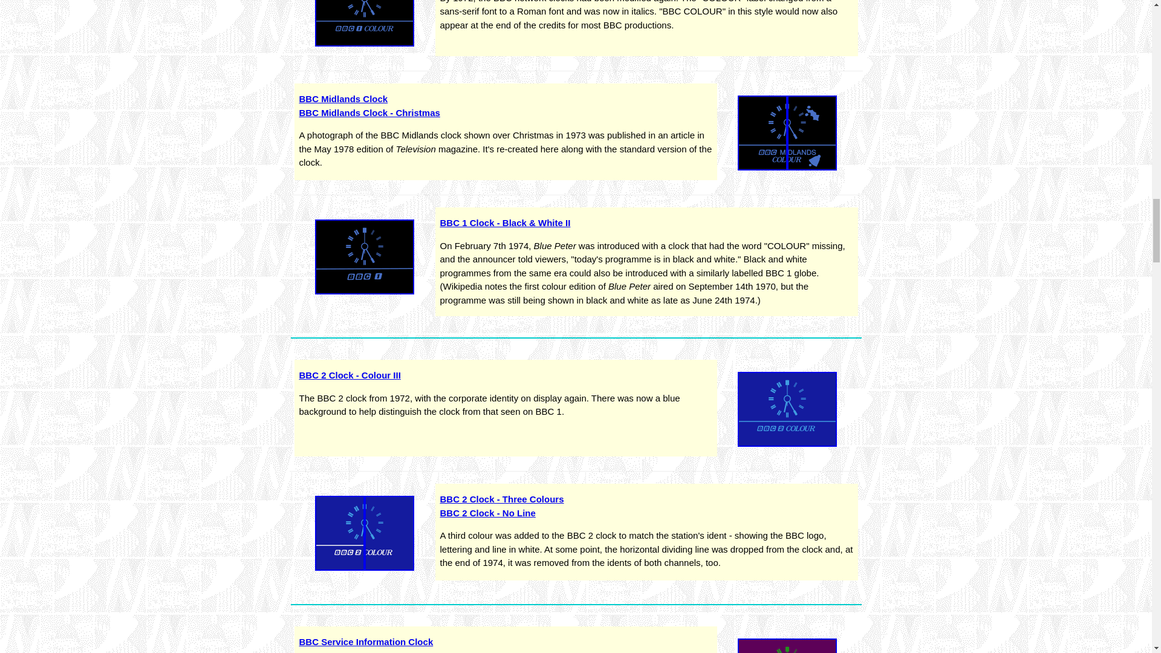  I want to click on BBC 1 Clock from 1972 used for Black and White programmes, so click(364, 256).